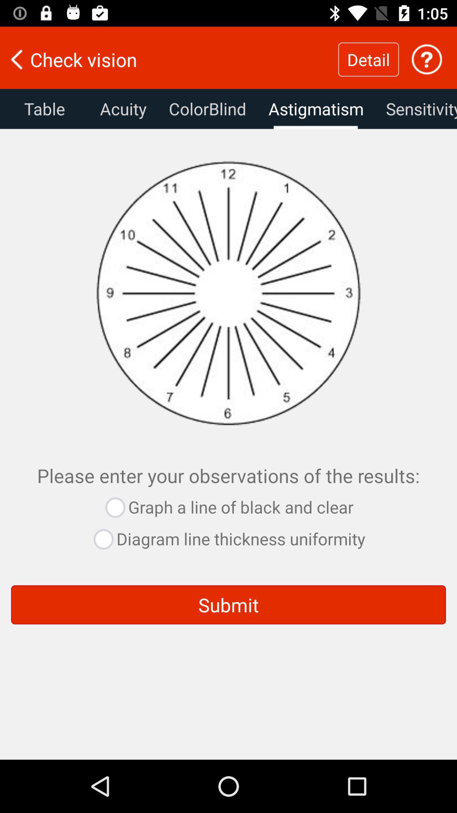  I want to click on click on the diagram line thickness uniformity button, so click(228, 539).